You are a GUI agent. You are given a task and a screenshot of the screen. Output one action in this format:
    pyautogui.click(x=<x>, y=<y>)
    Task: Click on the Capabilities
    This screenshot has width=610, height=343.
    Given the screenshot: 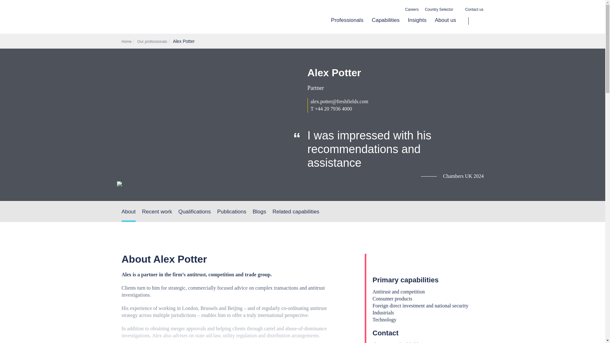 What is the action you would take?
    pyautogui.click(x=386, y=25)
    